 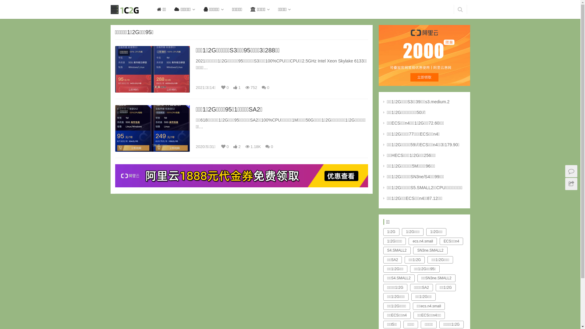 I want to click on ecs.n4.small, so click(x=423, y=241).